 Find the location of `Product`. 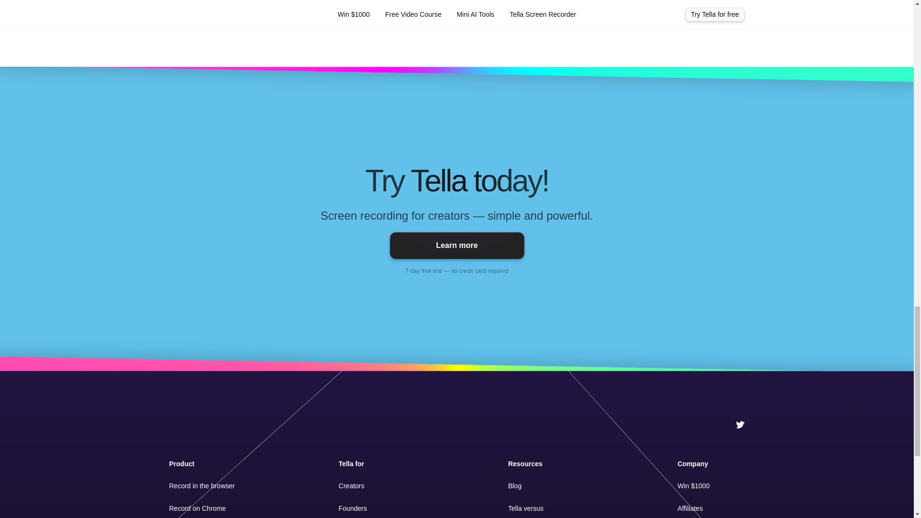

Product is located at coordinates (181, 464).